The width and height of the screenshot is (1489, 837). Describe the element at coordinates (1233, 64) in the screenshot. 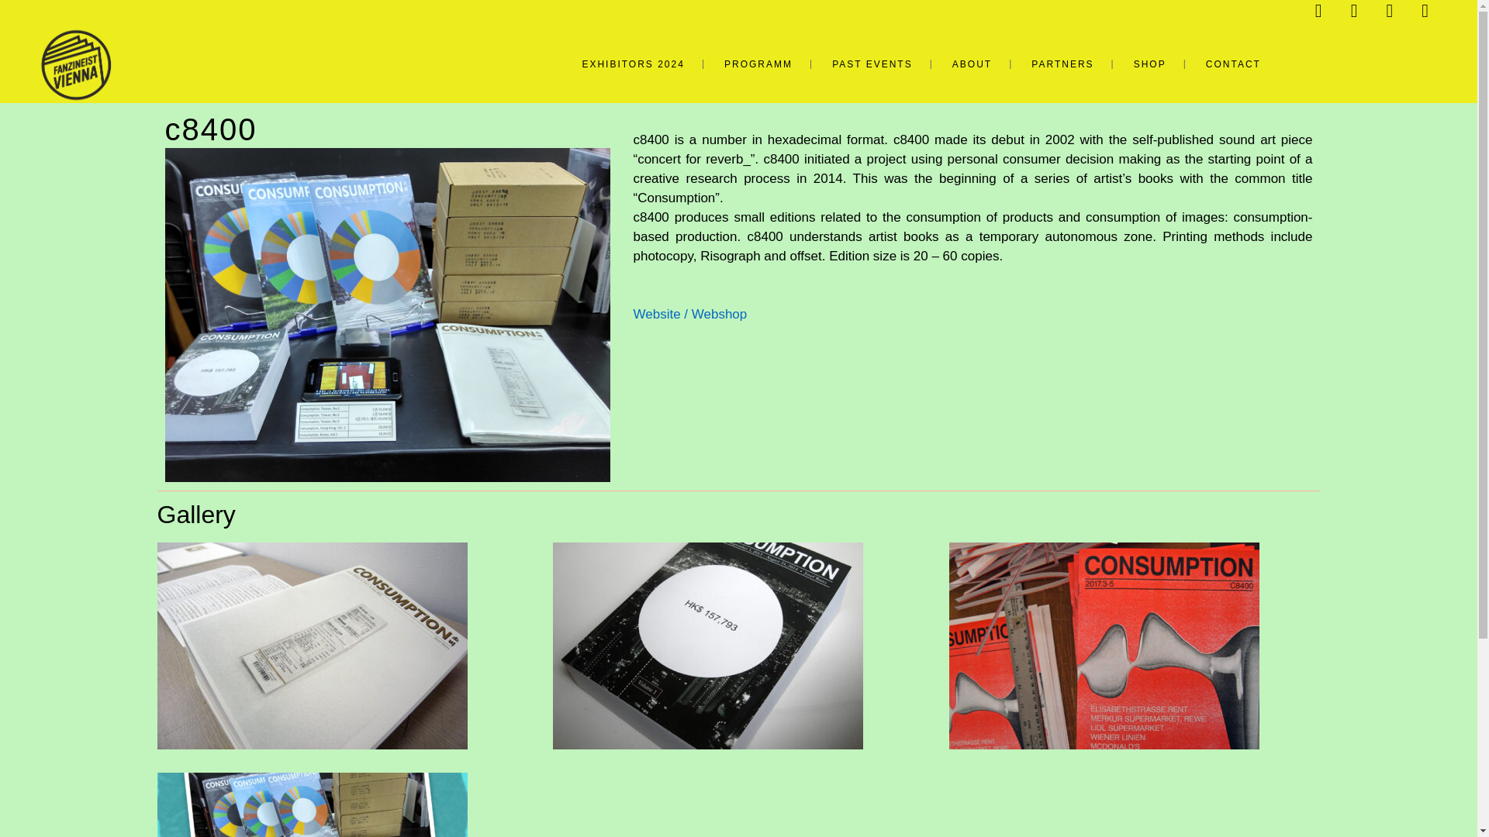

I see `CONTACT` at that location.